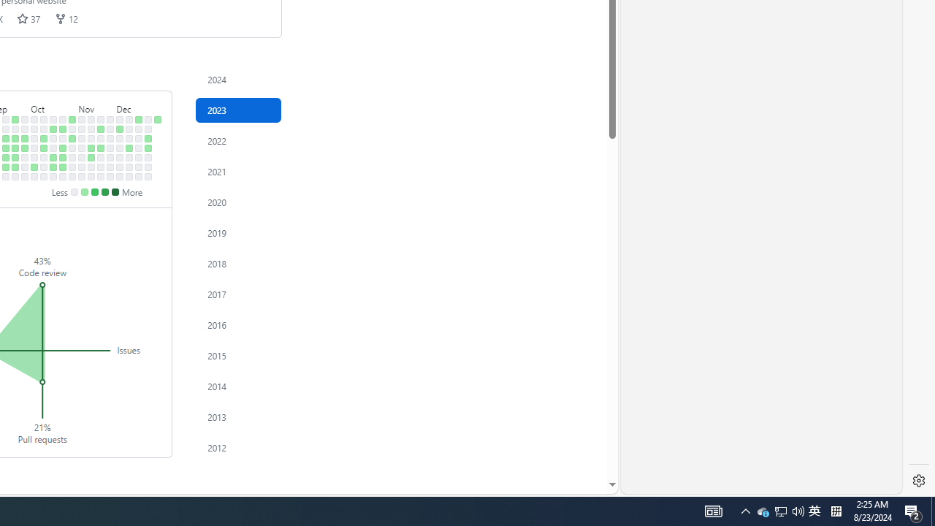 This screenshot has height=526, width=935. What do you see at coordinates (29, 18) in the screenshot?
I see `stars 37` at bounding box center [29, 18].